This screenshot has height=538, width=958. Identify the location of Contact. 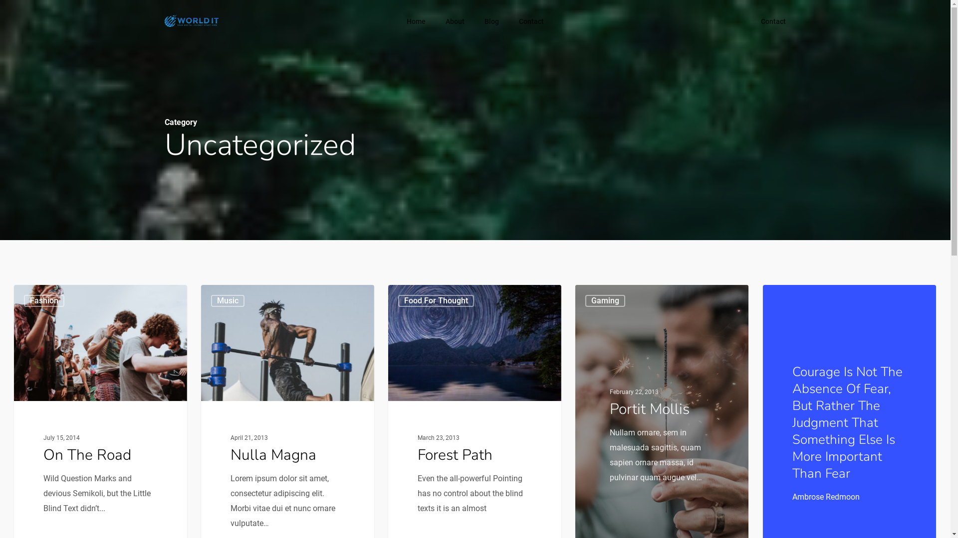
(531, 21).